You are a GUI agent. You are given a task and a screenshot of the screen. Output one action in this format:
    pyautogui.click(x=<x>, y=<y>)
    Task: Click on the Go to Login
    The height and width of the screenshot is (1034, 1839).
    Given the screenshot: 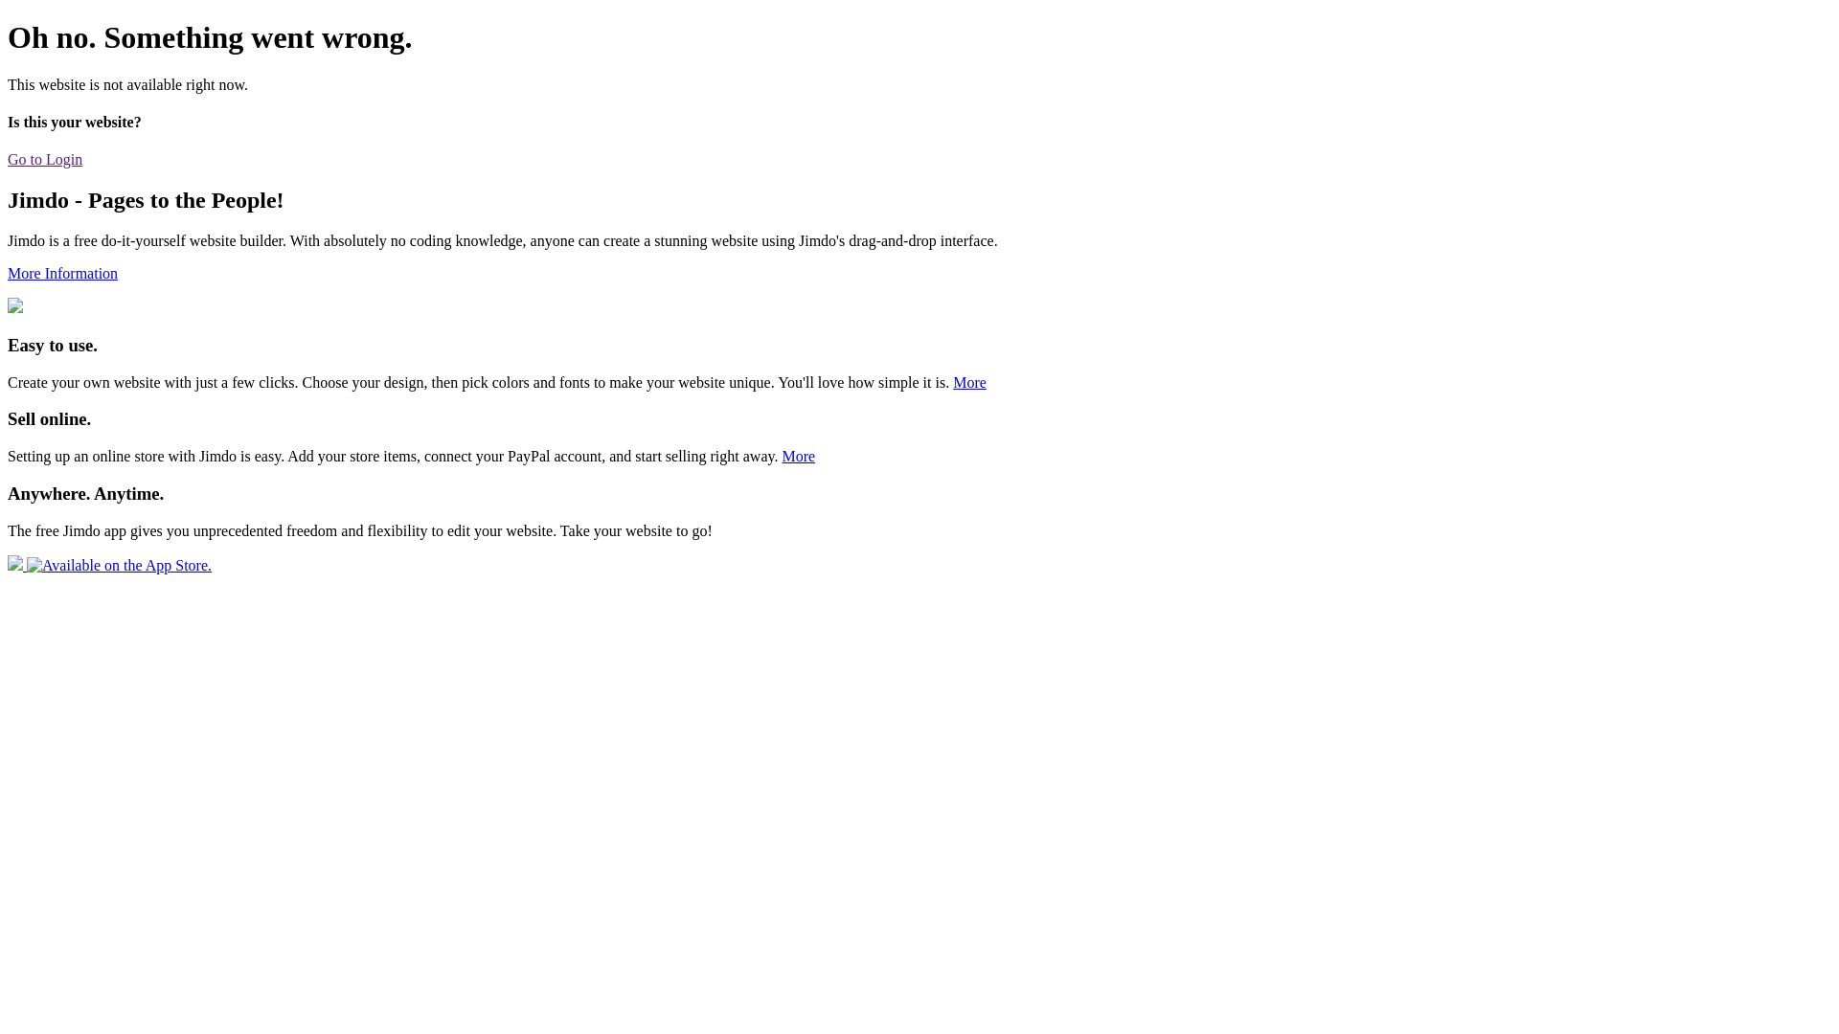 What is the action you would take?
    pyautogui.click(x=45, y=159)
    